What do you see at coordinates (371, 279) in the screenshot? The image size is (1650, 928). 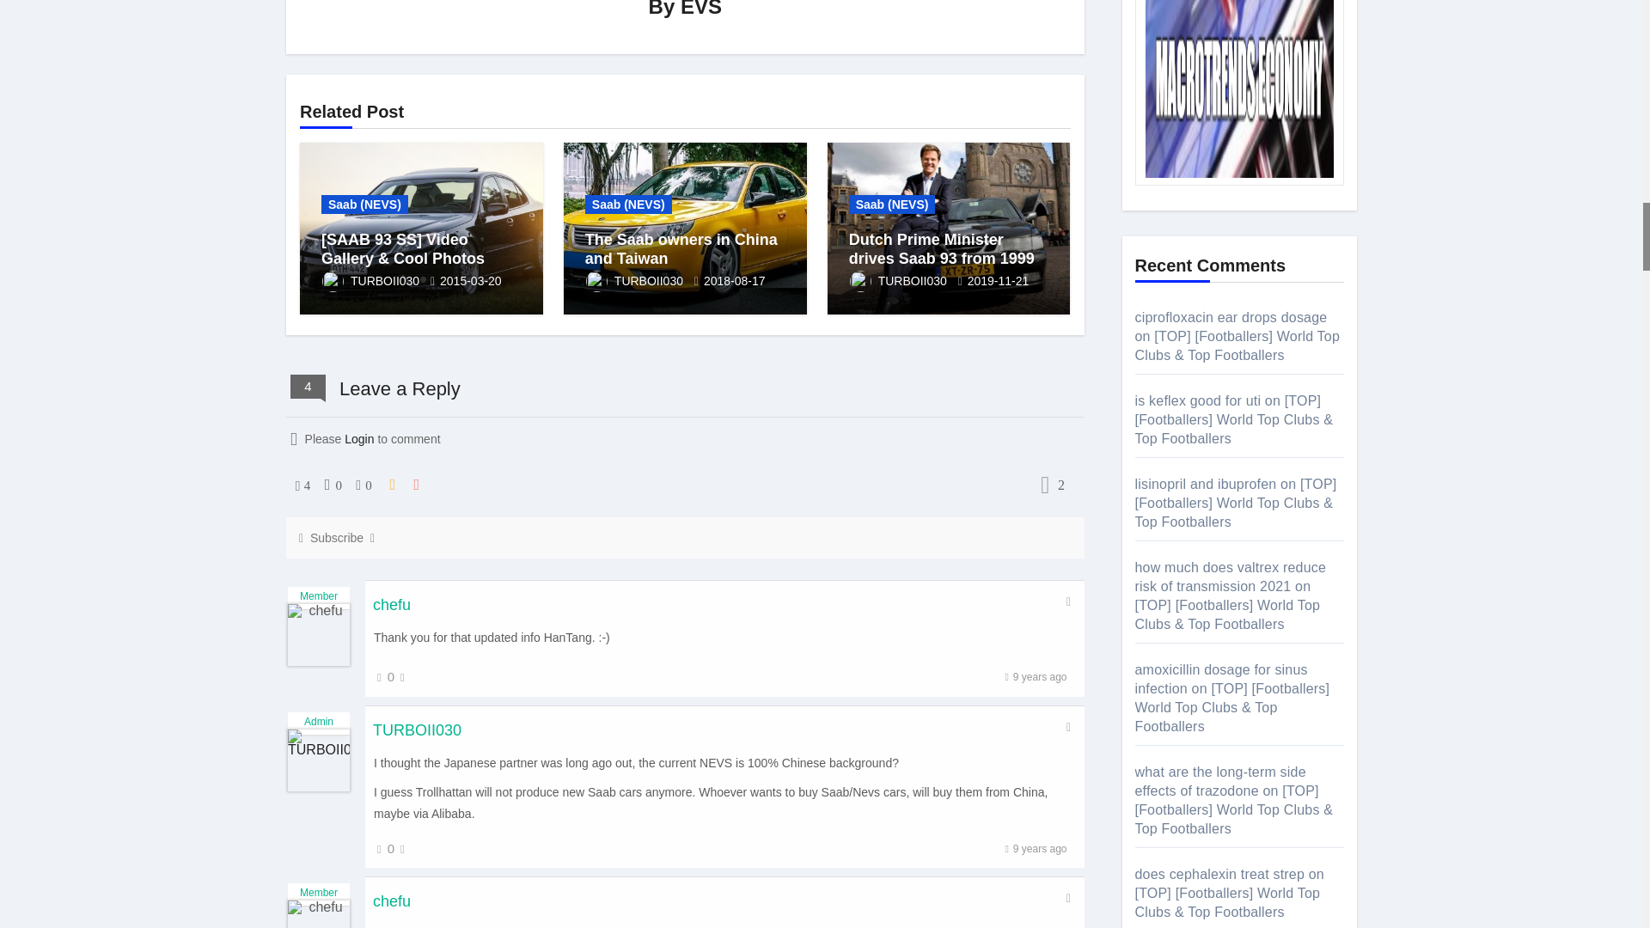 I see `TURBOII030` at bounding box center [371, 279].